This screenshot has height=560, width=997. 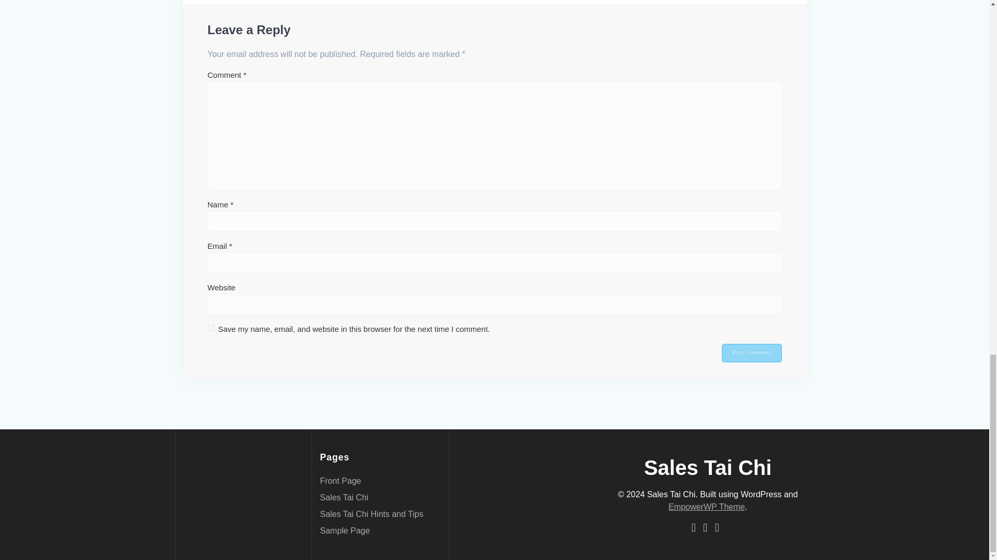 What do you see at coordinates (345, 531) in the screenshot?
I see `Sample Page` at bounding box center [345, 531].